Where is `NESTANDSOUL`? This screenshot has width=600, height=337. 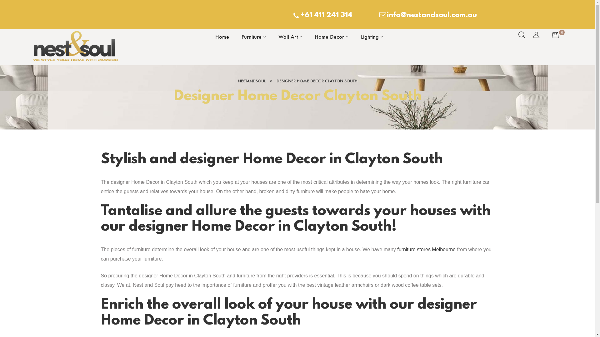 NESTANDSOUL is located at coordinates (252, 81).